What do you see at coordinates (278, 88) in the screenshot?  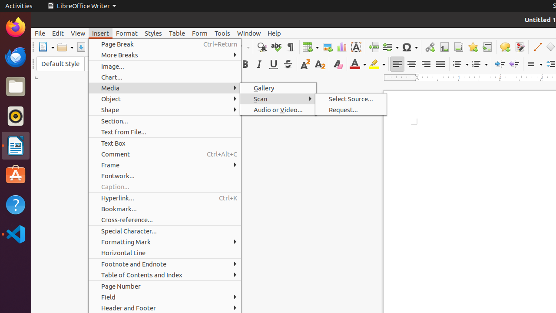 I see `Gallery` at bounding box center [278, 88].